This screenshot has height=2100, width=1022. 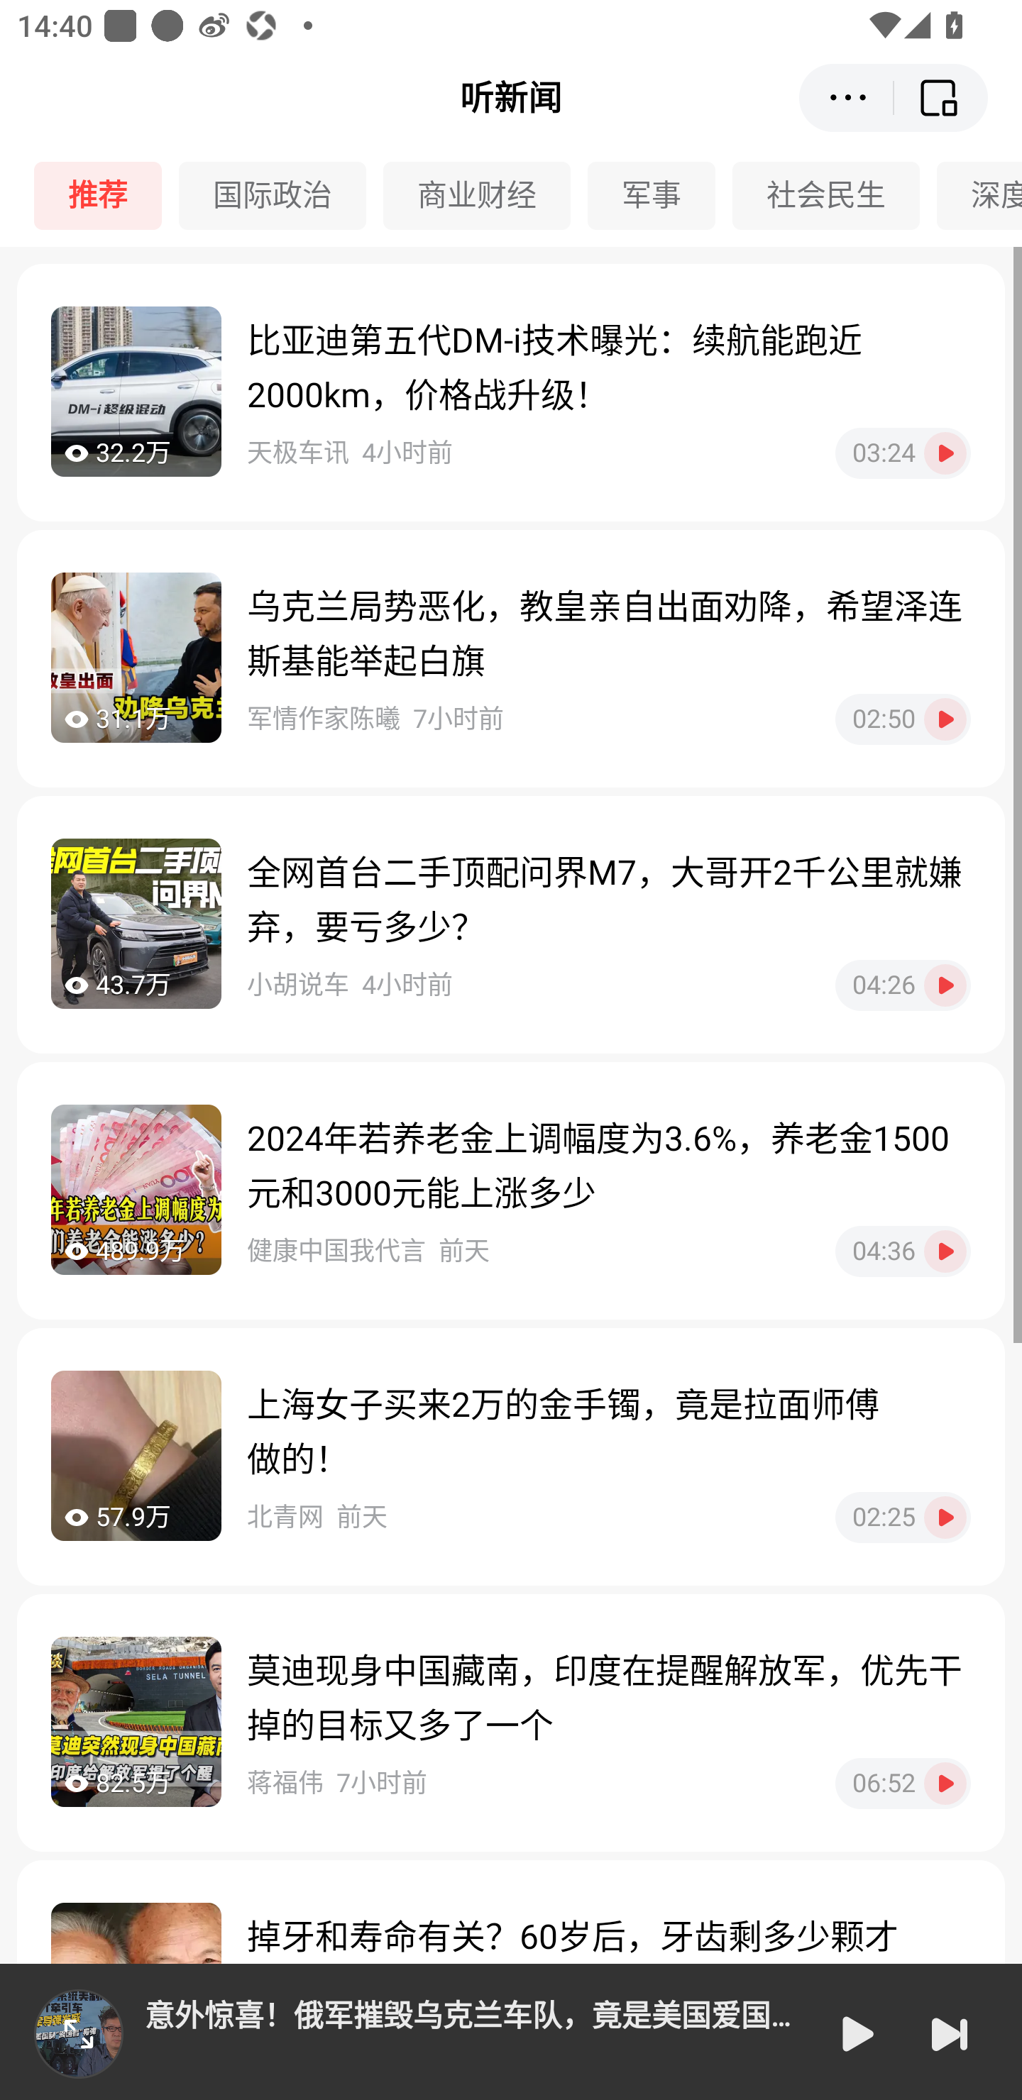 I want to click on 商业财经, so click(x=485, y=196).